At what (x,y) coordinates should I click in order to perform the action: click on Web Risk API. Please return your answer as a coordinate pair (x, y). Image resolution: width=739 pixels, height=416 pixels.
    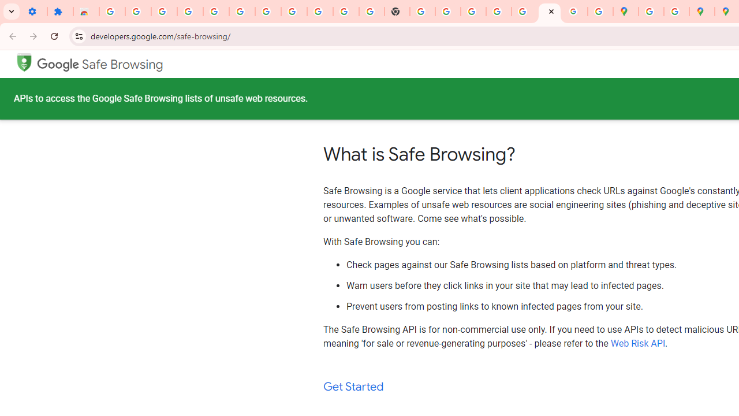
    Looking at the image, I should click on (638, 343).